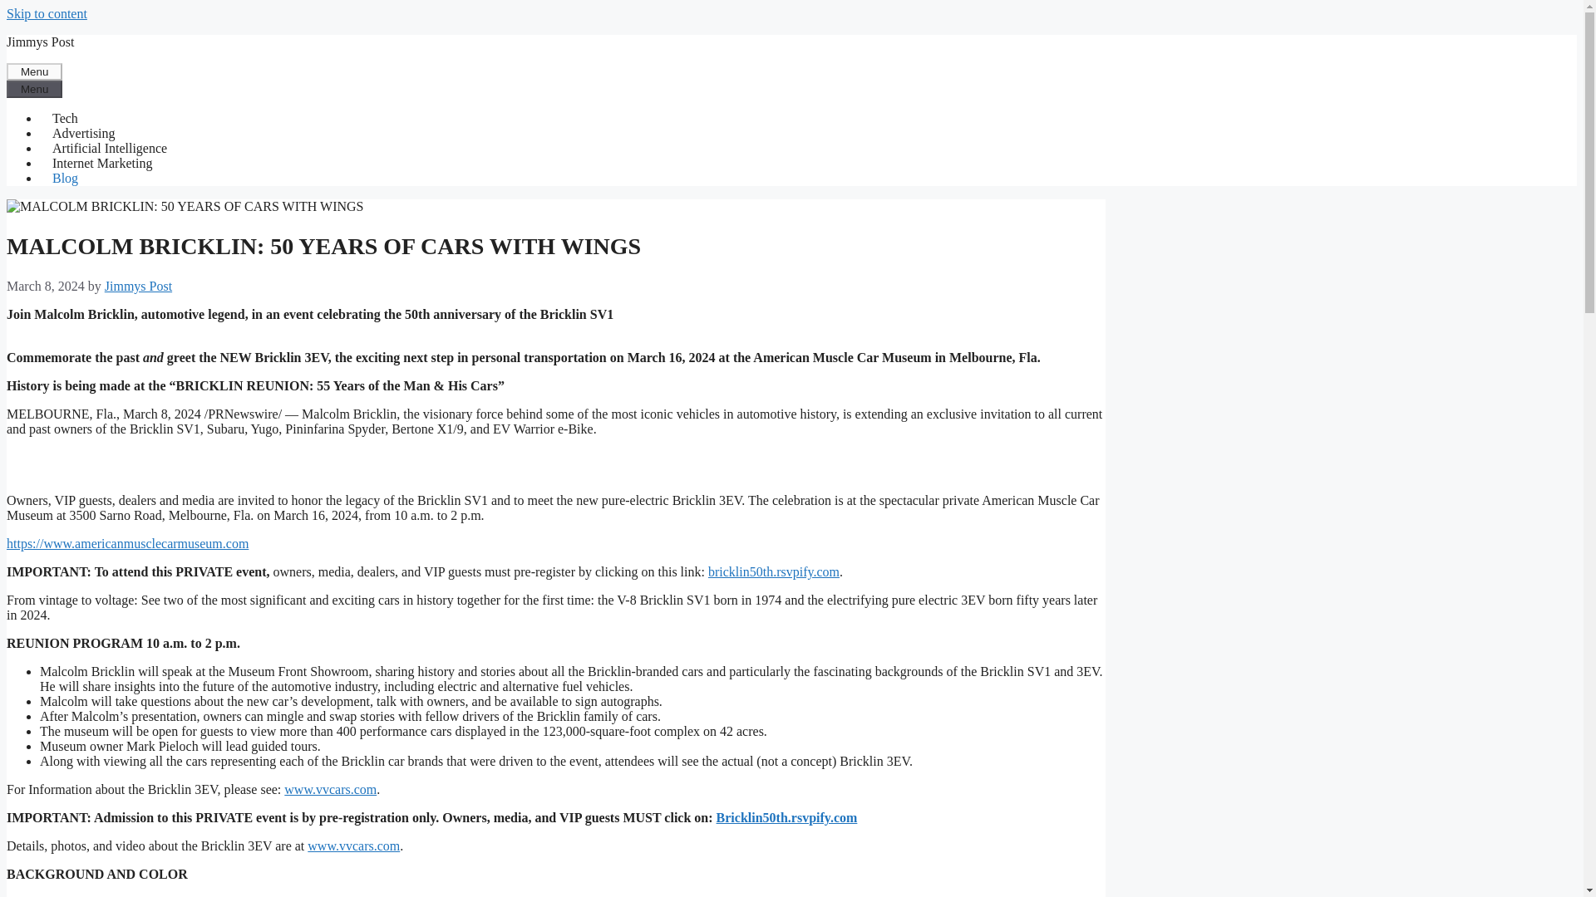 The height and width of the screenshot is (897, 1596). I want to click on www.vvcars.com, so click(354, 846).